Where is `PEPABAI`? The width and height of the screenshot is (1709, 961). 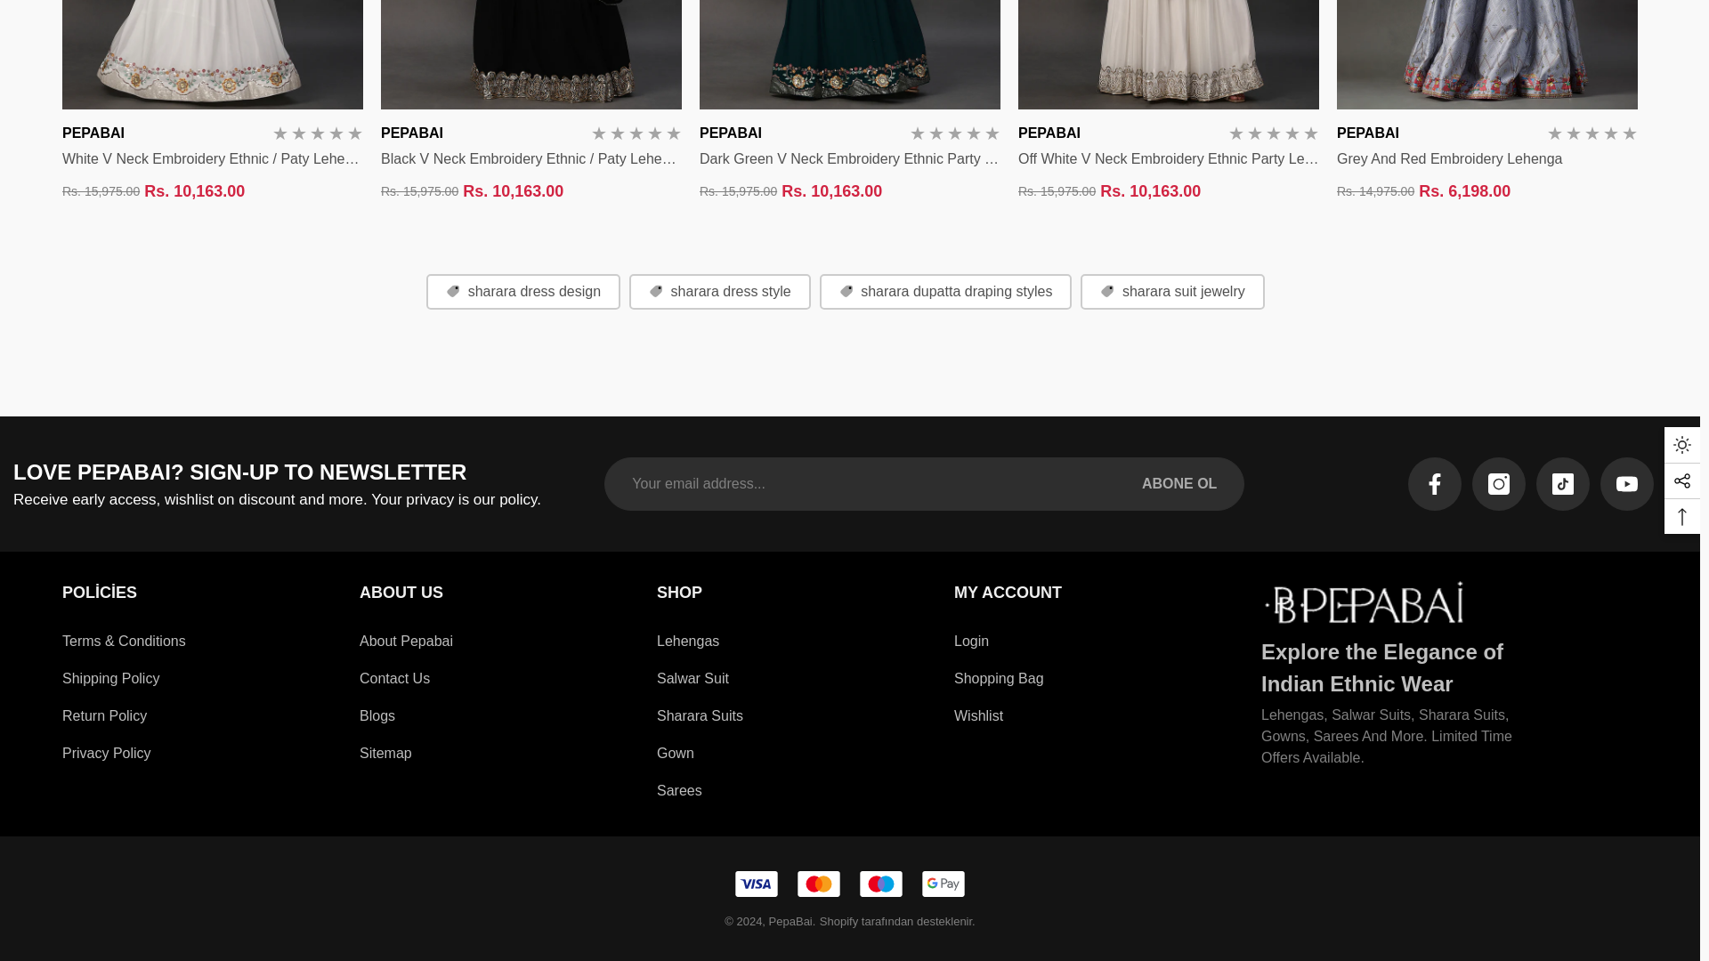 PEPABAI is located at coordinates (1367, 133).